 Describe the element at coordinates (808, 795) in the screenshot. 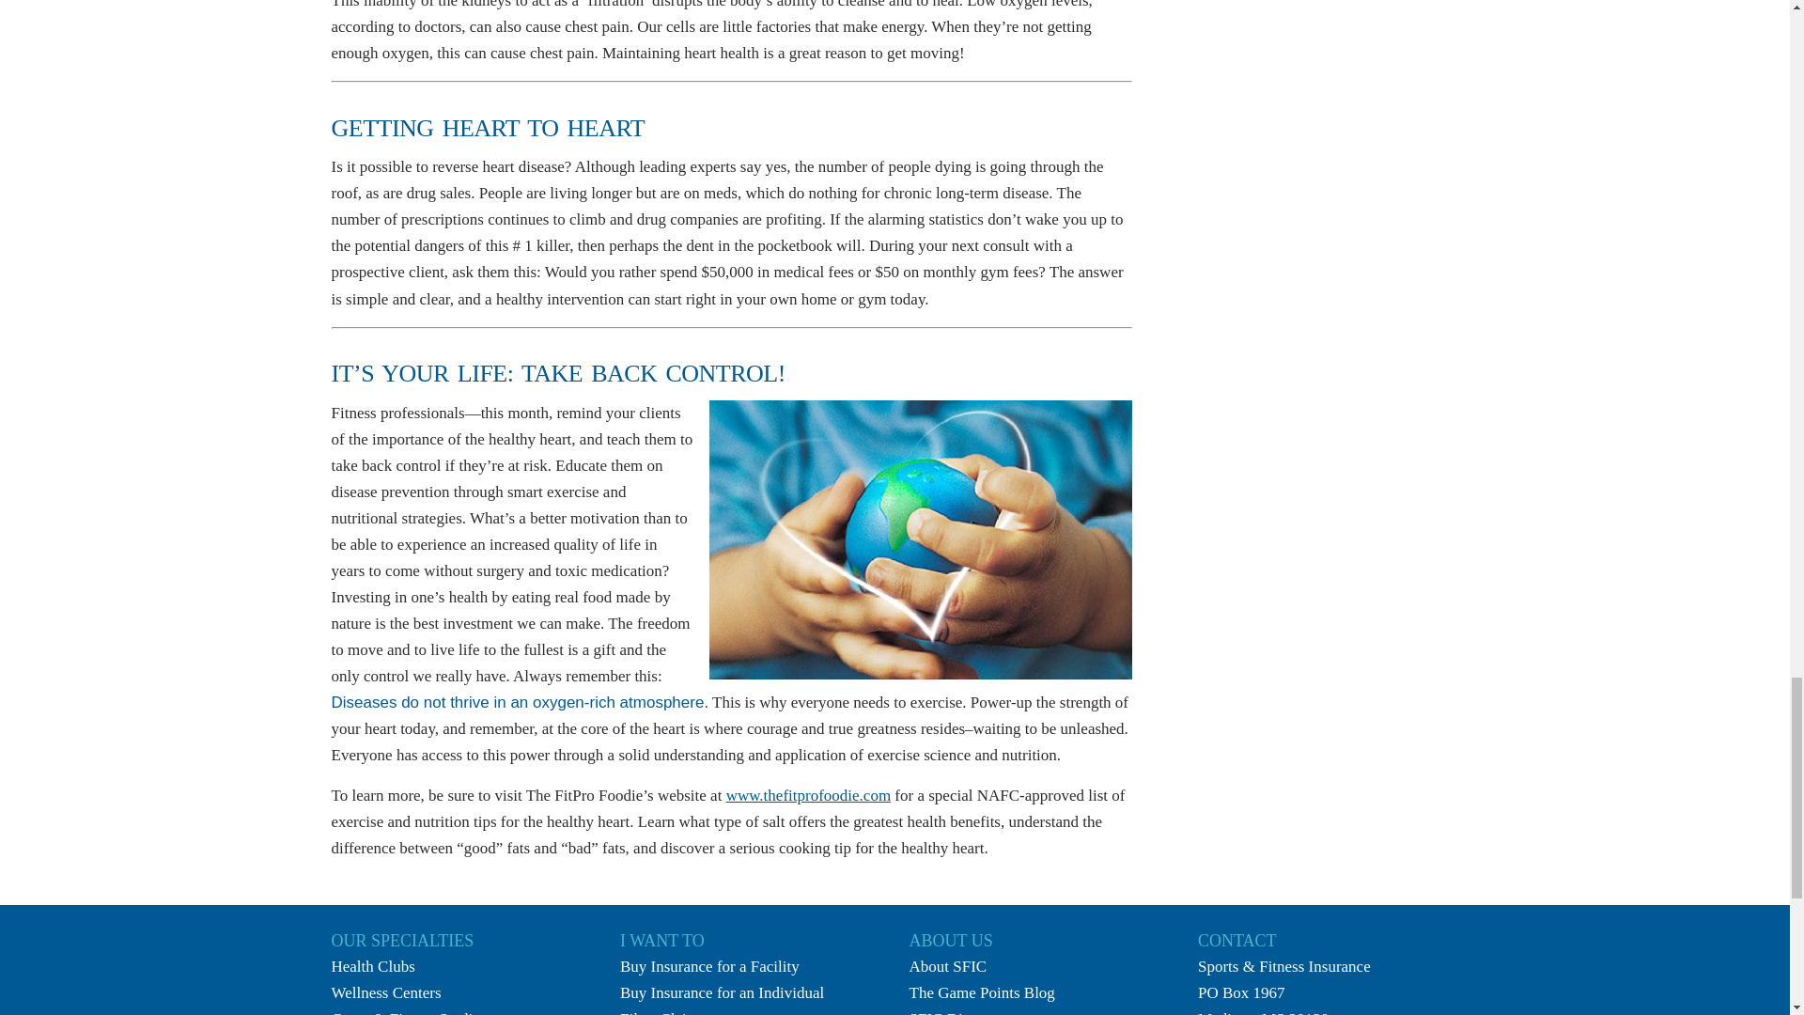

I see `Visit www.thefitprofoodie.com` at that location.